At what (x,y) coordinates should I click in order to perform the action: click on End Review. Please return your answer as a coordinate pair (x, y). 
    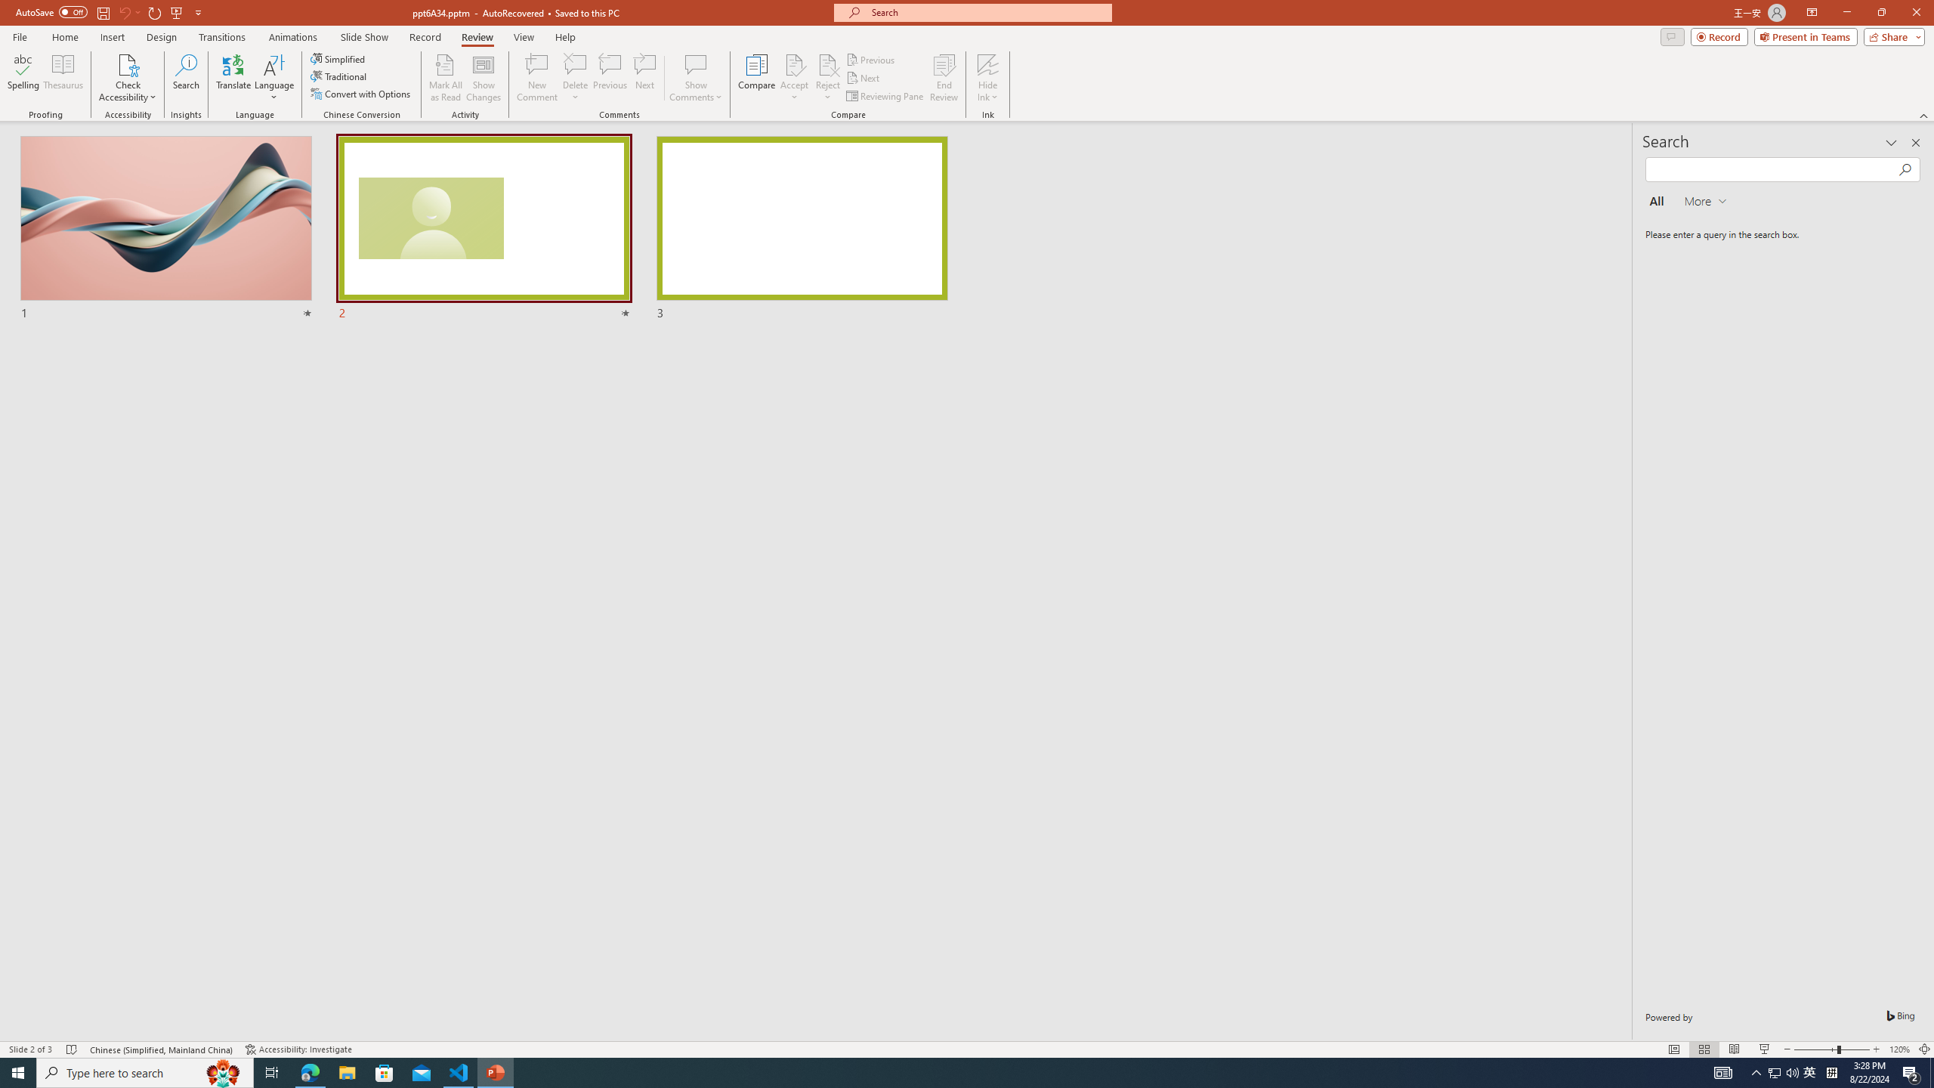
    Looking at the image, I should click on (943, 78).